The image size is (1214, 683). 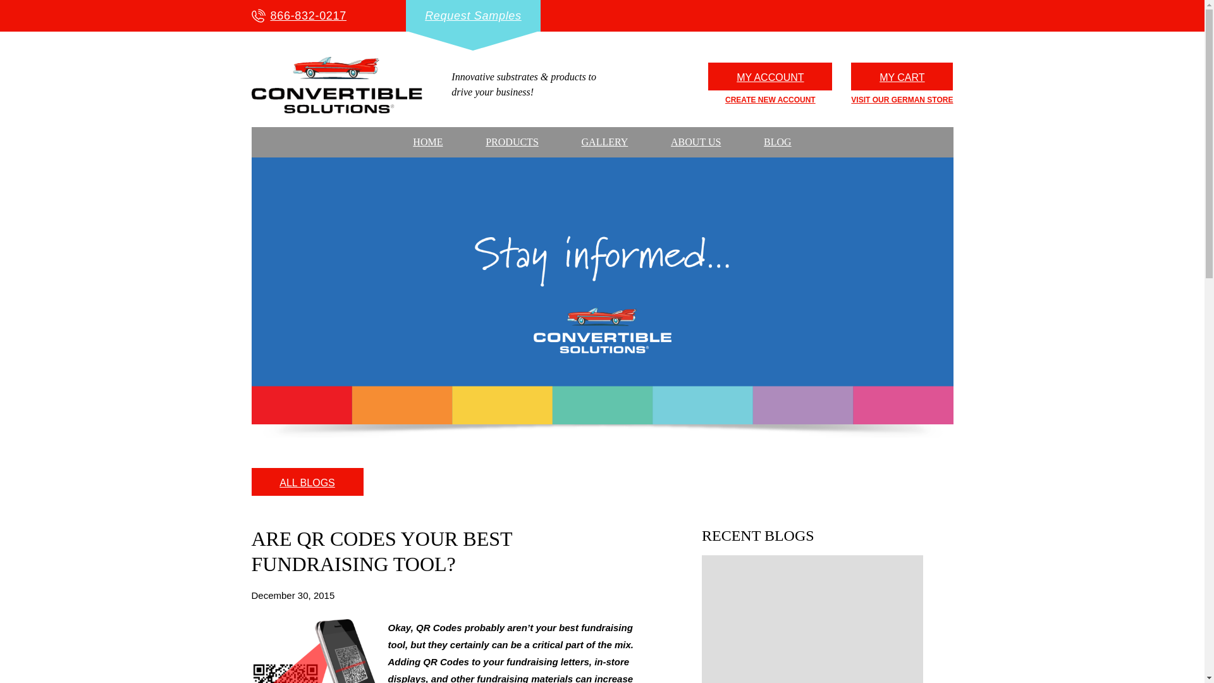 I want to click on BLOG, so click(x=778, y=142).